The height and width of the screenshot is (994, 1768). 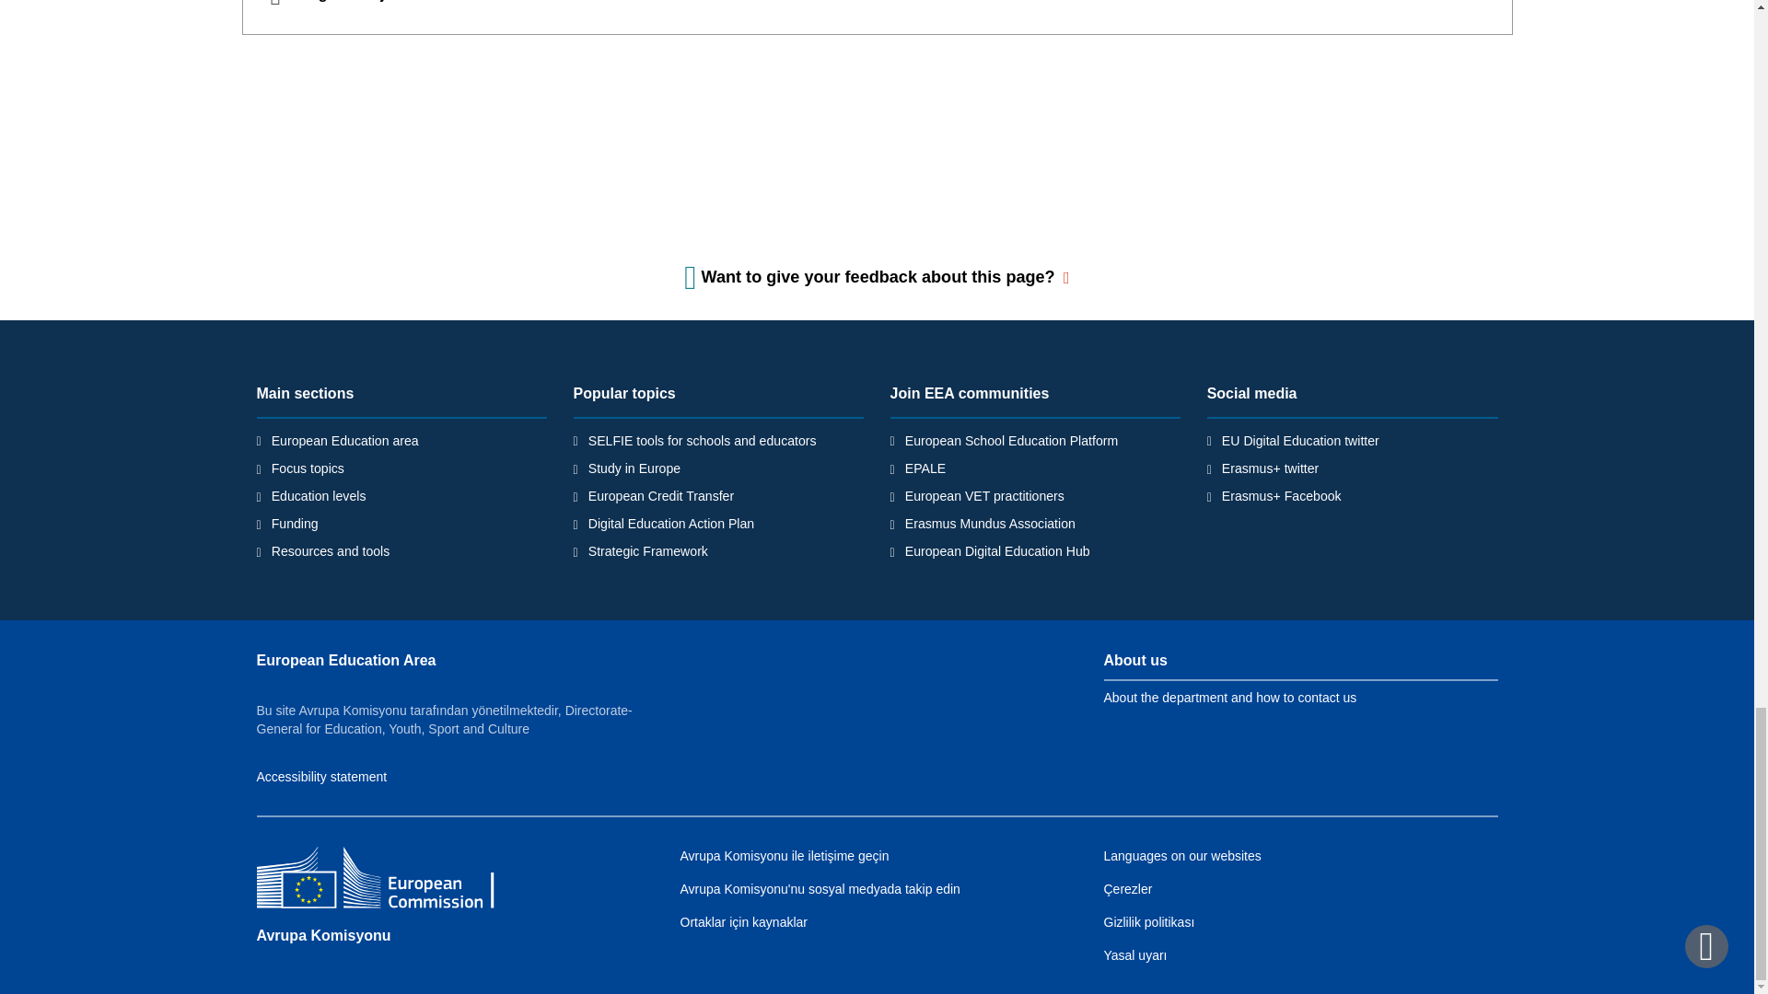 What do you see at coordinates (1229, 697) in the screenshot?
I see `About the department and how to contact us` at bounding box center [1229, 697].